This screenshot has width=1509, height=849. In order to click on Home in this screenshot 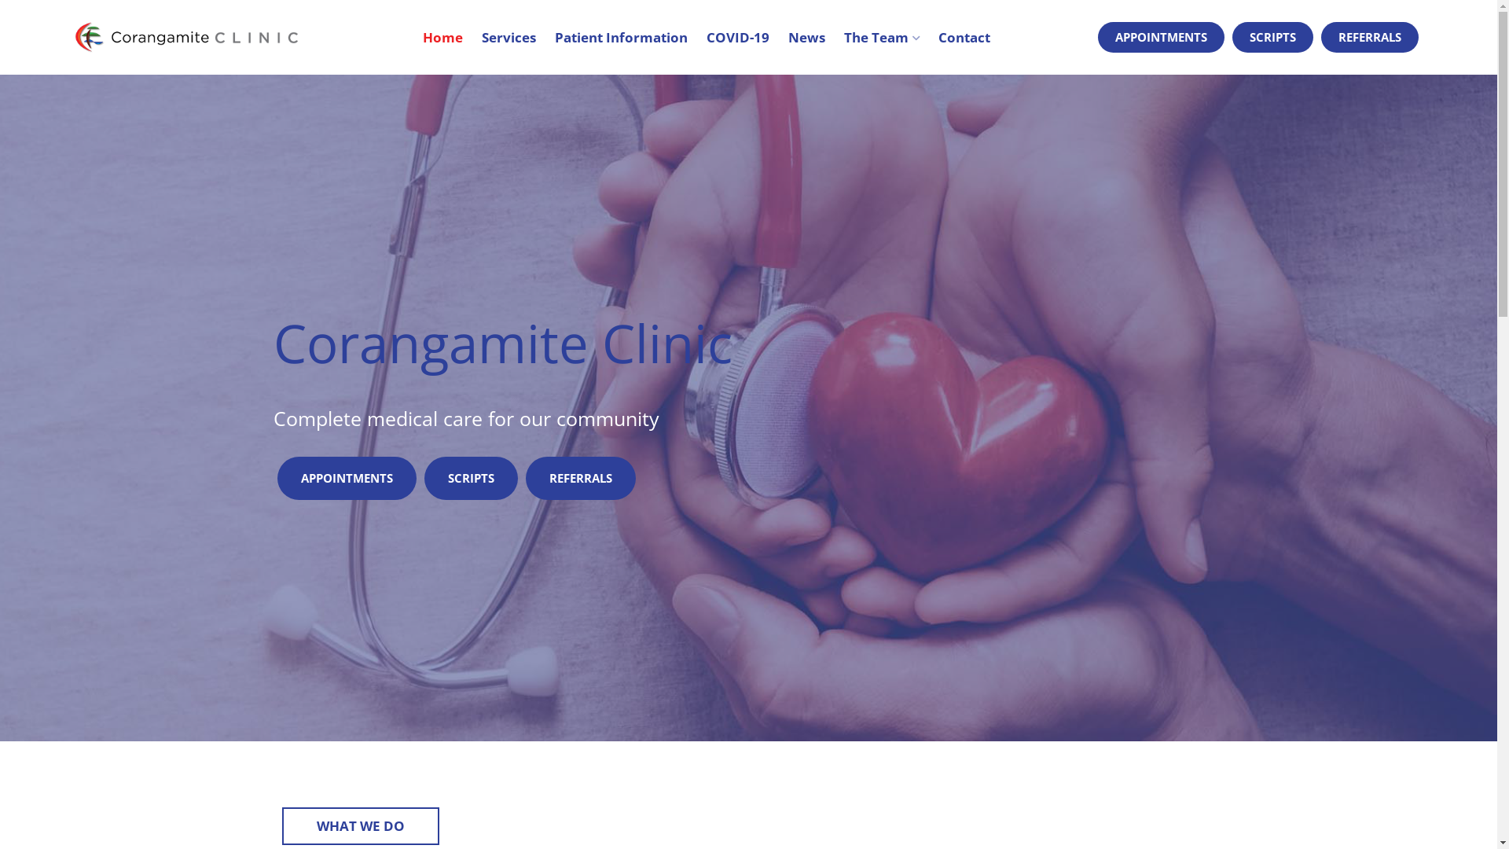, I will do `click(443, 38)`.